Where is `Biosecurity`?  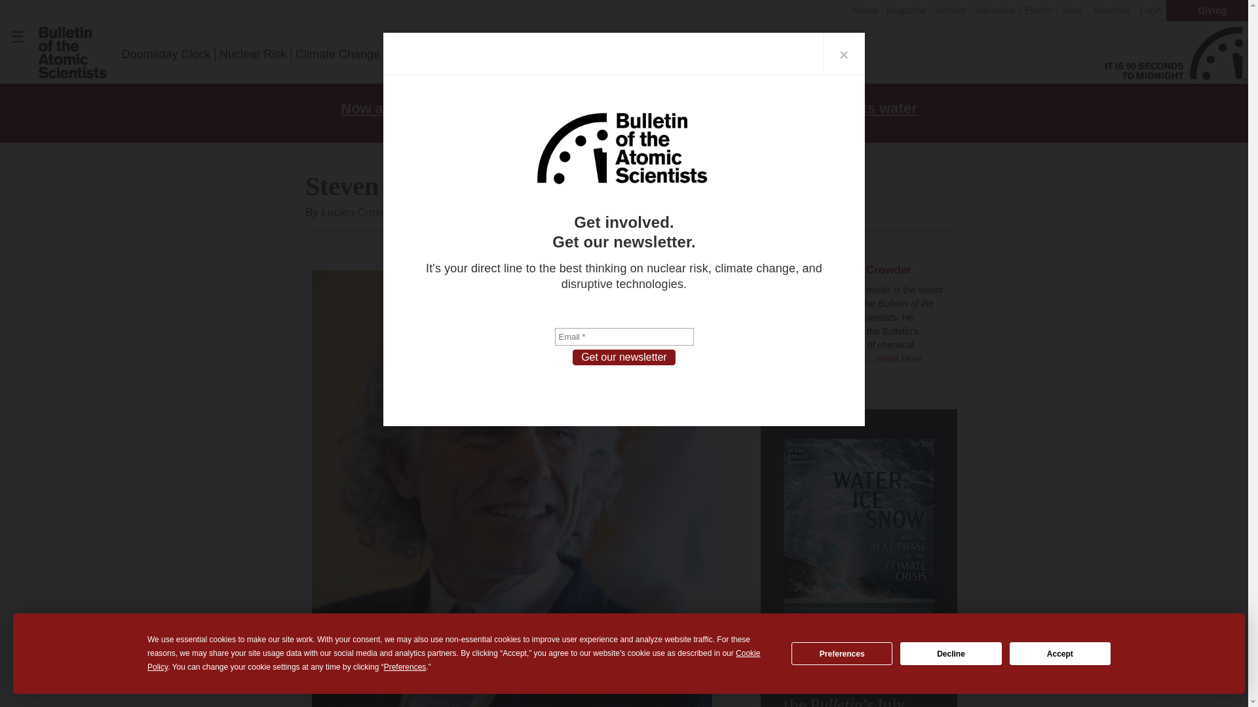 Biosecurity is located at coordinates (550, 54).